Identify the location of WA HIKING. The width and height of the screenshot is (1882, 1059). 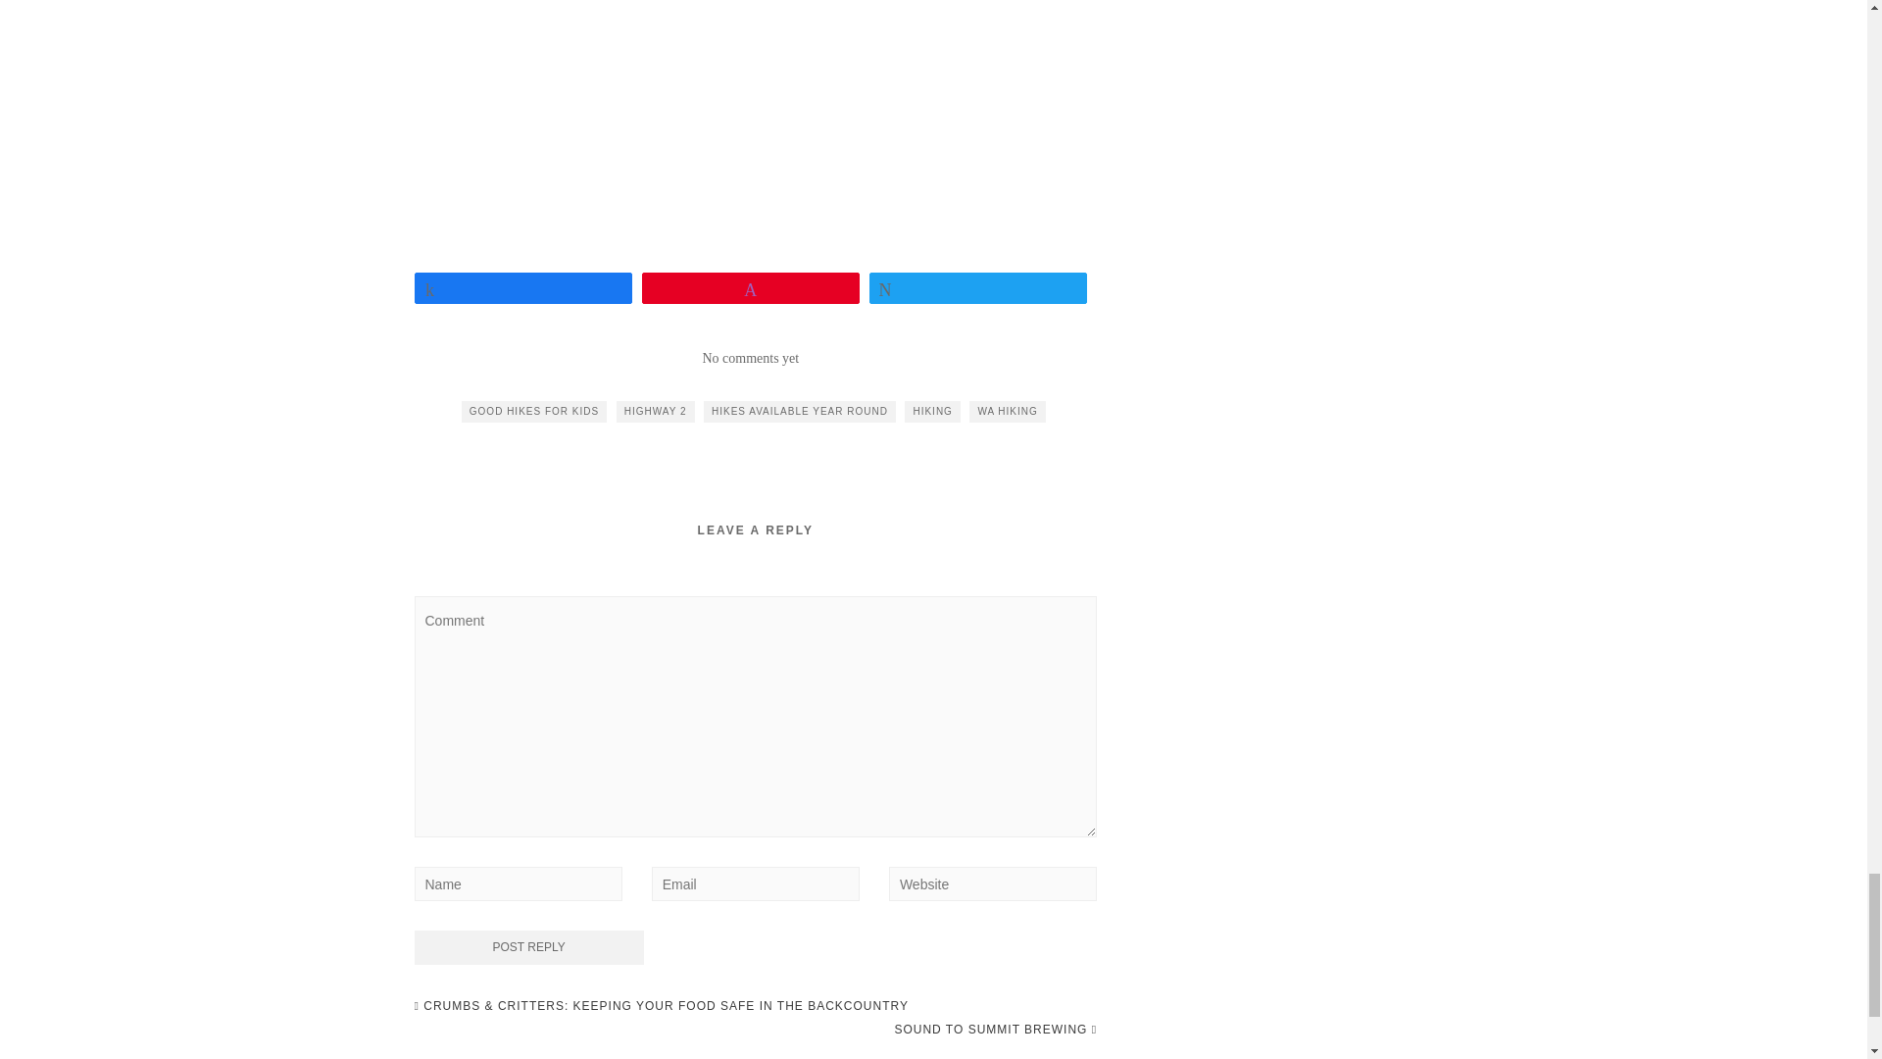
(1006, 412).